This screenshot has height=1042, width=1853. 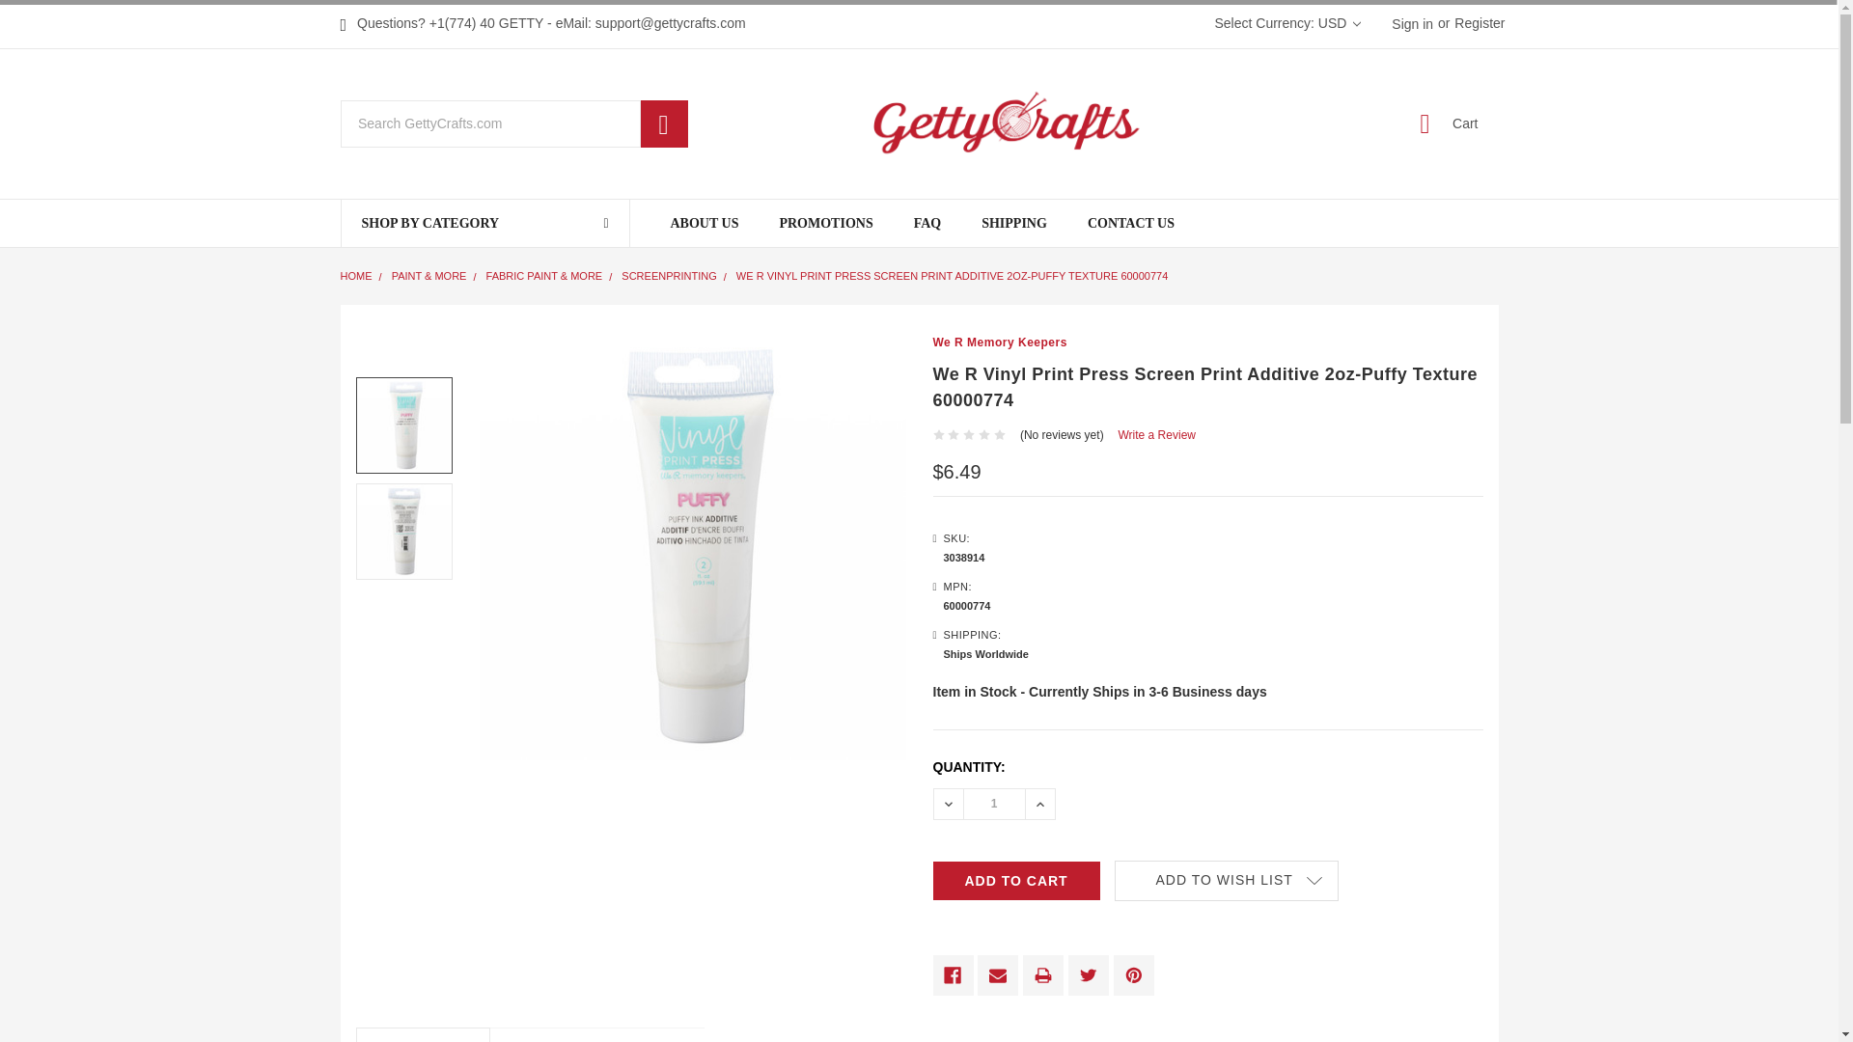 What do you see at coordinates (1015, 881) in the screenshot?
I see `Add to Cart` at bounding box center [1015, 881].